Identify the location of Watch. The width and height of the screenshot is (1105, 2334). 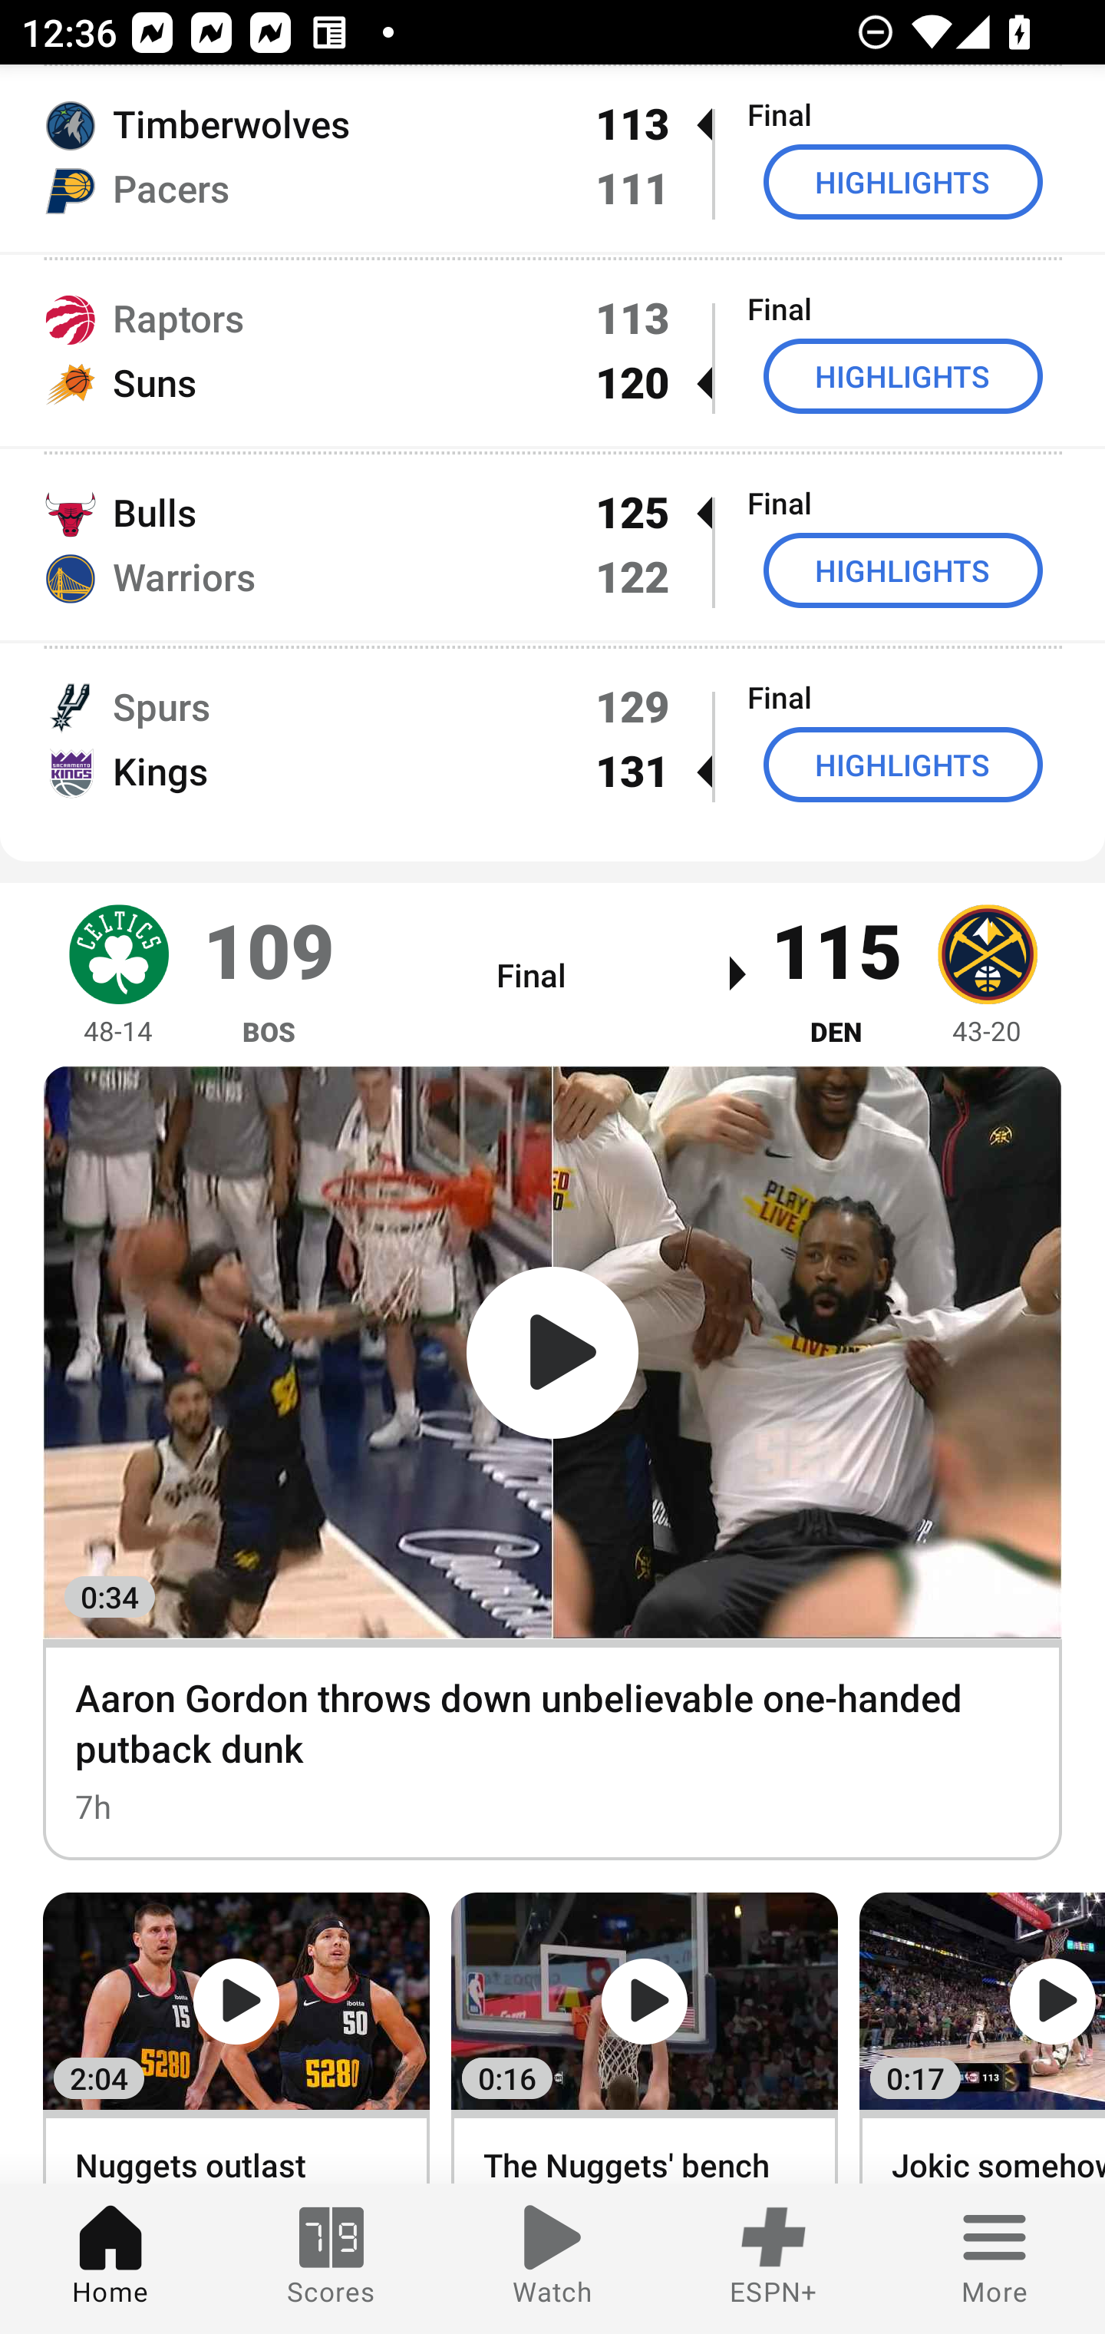
(552, 2259).